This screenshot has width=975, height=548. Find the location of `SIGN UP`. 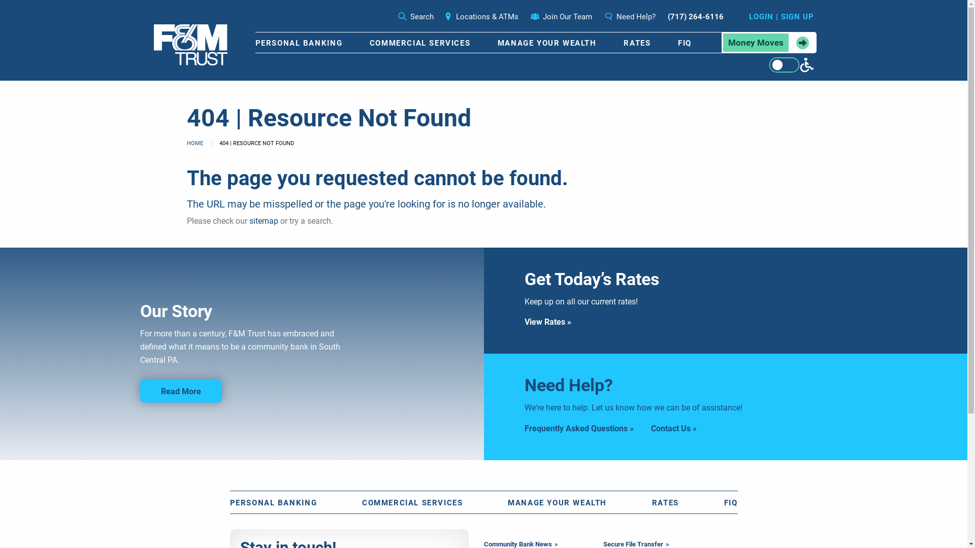

SIGN UP is located at coordinates (797, 17).